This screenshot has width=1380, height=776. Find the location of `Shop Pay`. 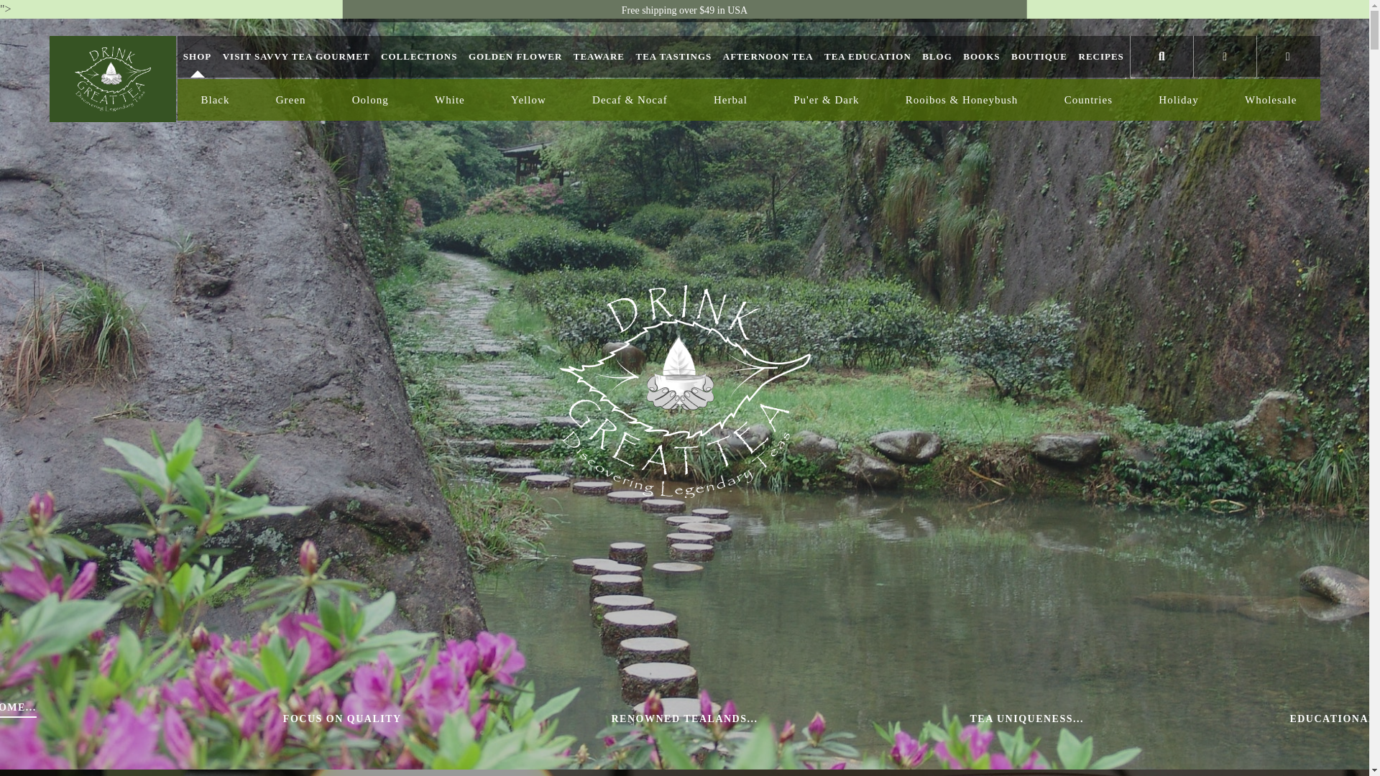

Shop Pay is located at coordinates (969, 737).